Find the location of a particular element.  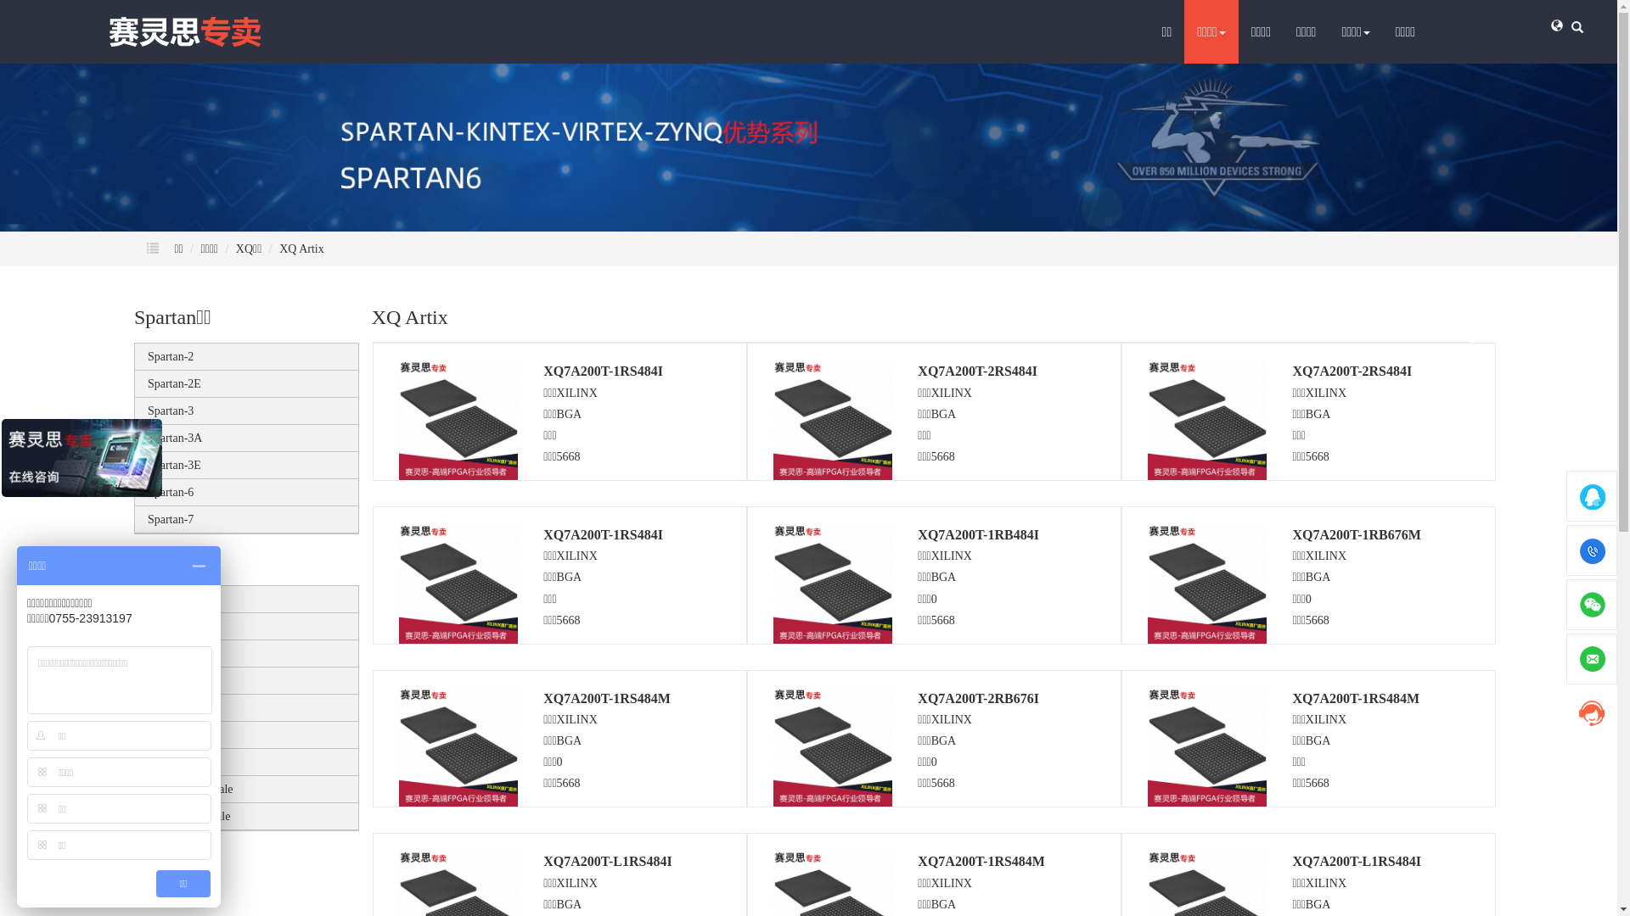

Kintex UltraScale is located at coordinates (190, 789).